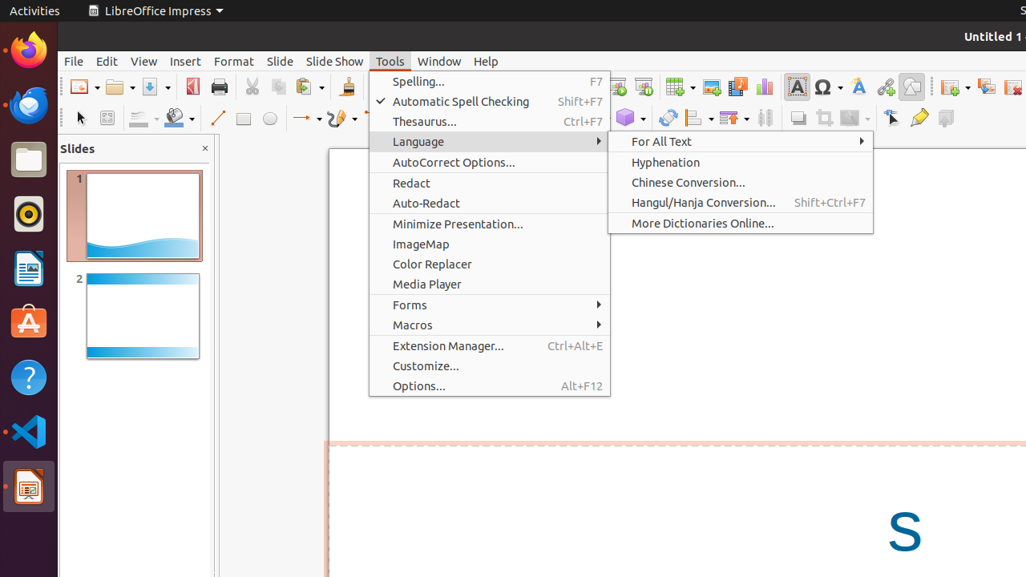  I want to click on Fill Color, so click(180, 119).